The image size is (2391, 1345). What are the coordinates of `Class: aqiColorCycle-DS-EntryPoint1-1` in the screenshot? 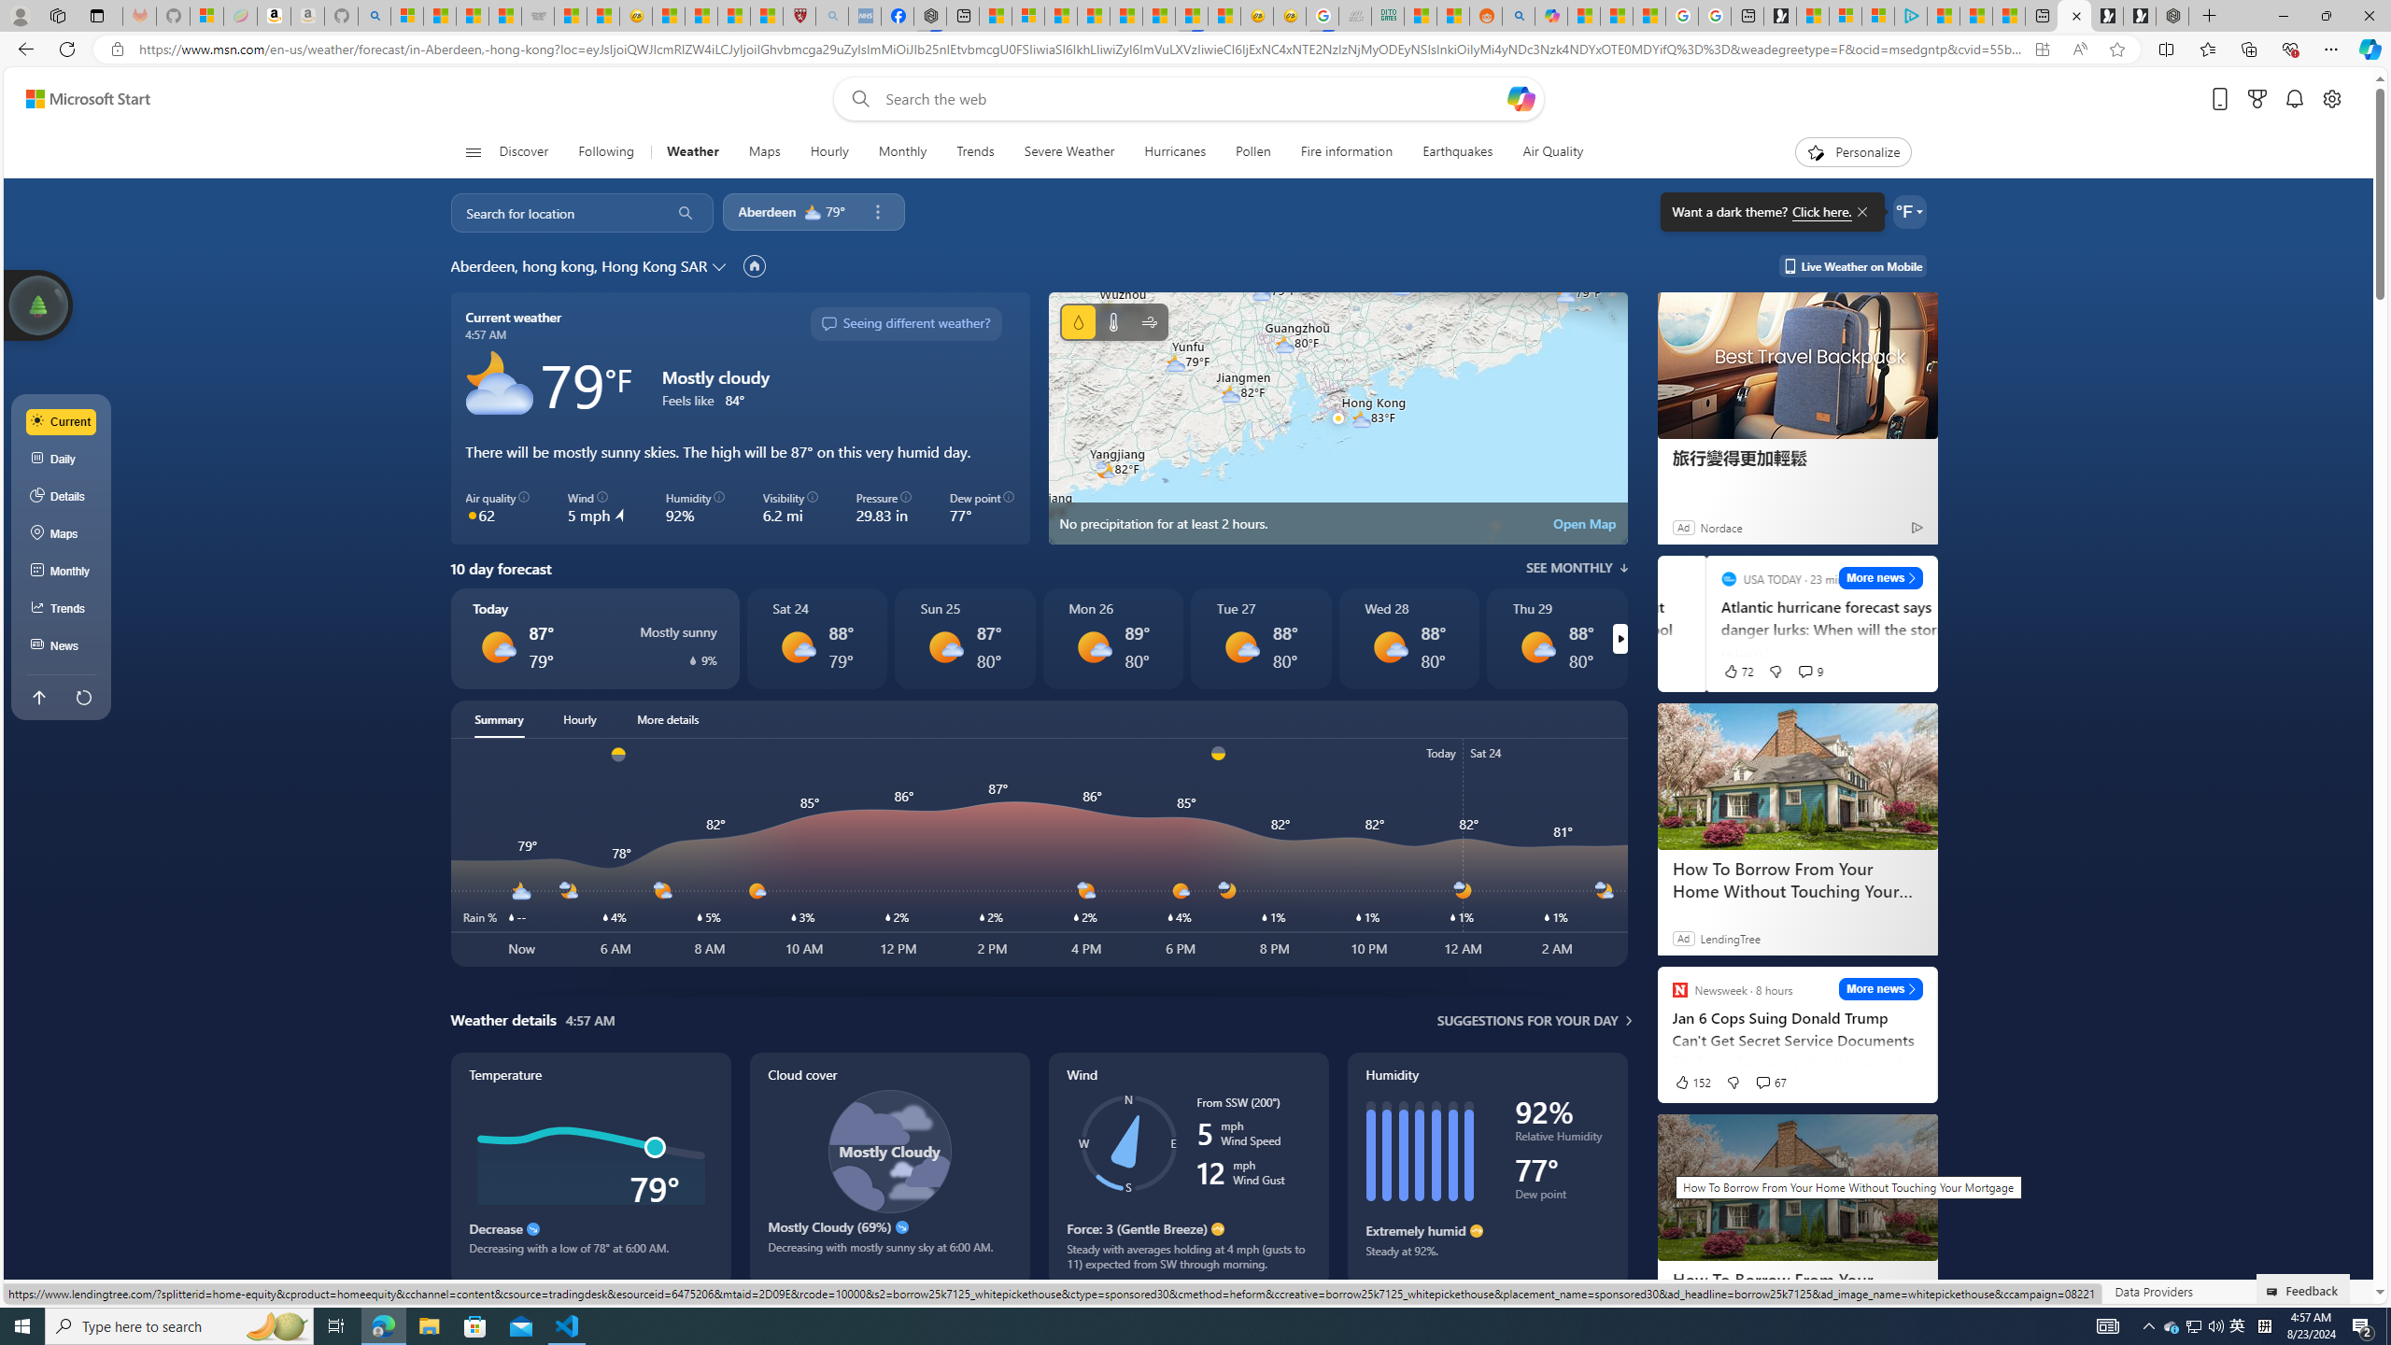 It's located at (473, 515).